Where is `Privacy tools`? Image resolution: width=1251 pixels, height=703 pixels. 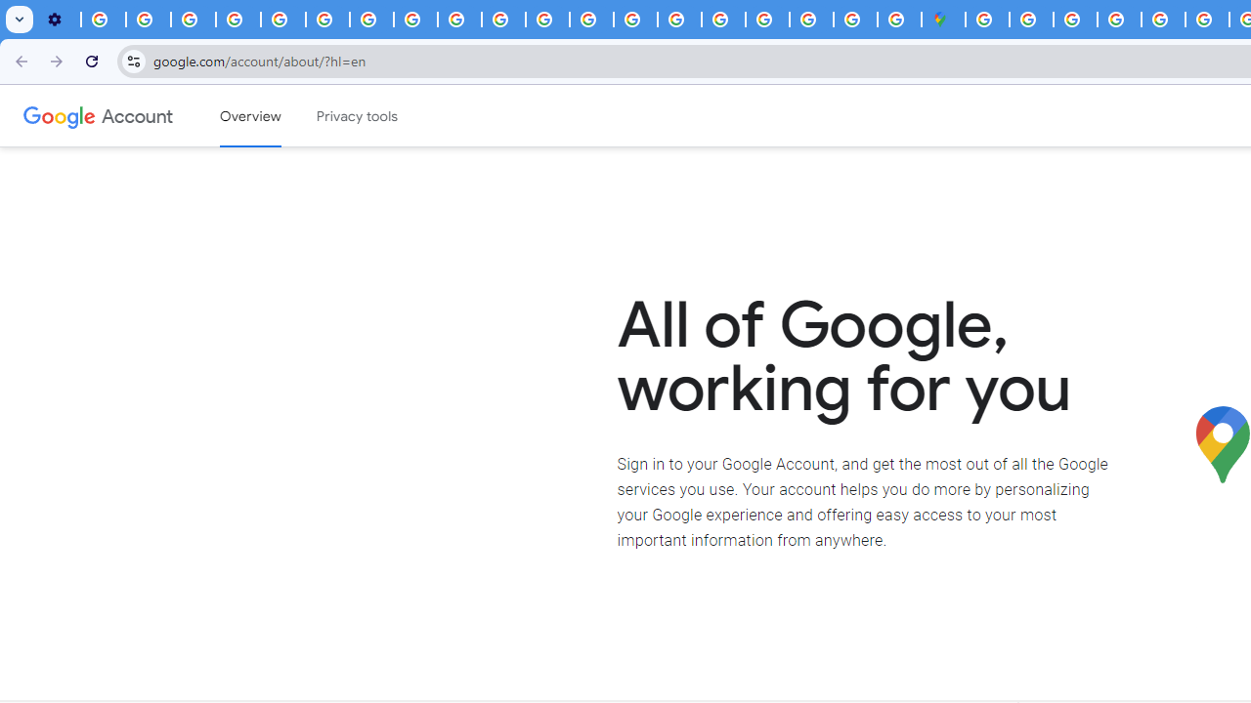
Privacy tools is located at coordinates (358, 116).